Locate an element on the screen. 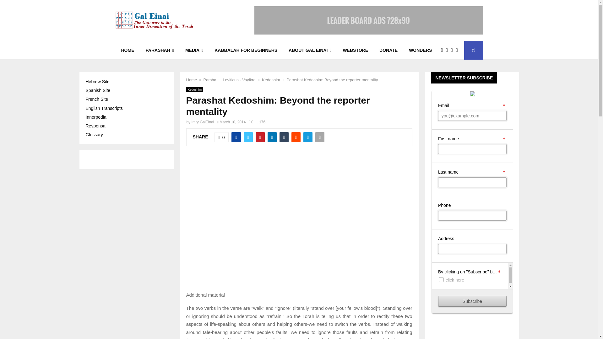  Kedoshim is located at coordinates (194, 89).